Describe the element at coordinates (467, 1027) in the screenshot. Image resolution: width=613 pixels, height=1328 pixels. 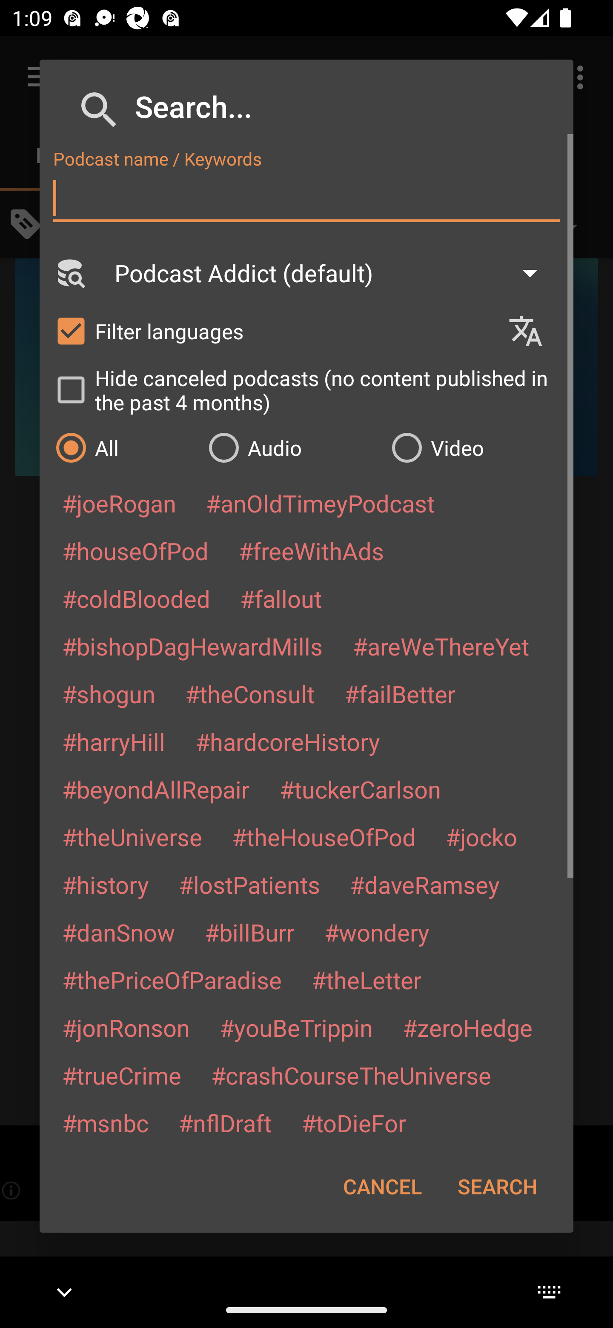
I see `#zeroHedge` at that location.